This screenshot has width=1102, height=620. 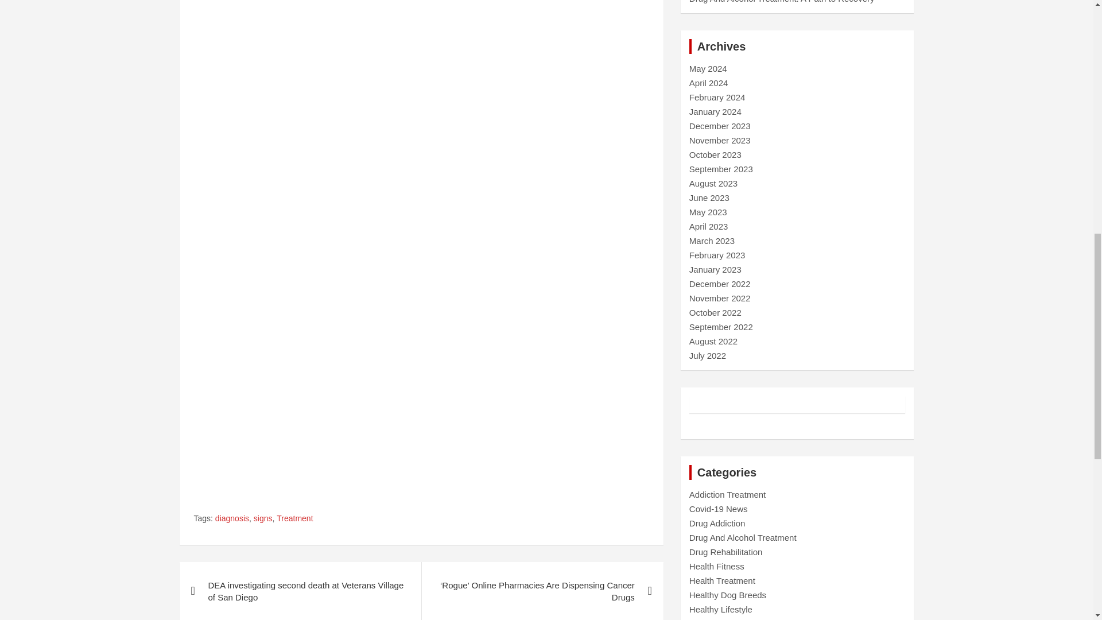 What do you see at coordinates (263, 519) in the screenshot?
I see `signs` at bounding box center [263, 519].